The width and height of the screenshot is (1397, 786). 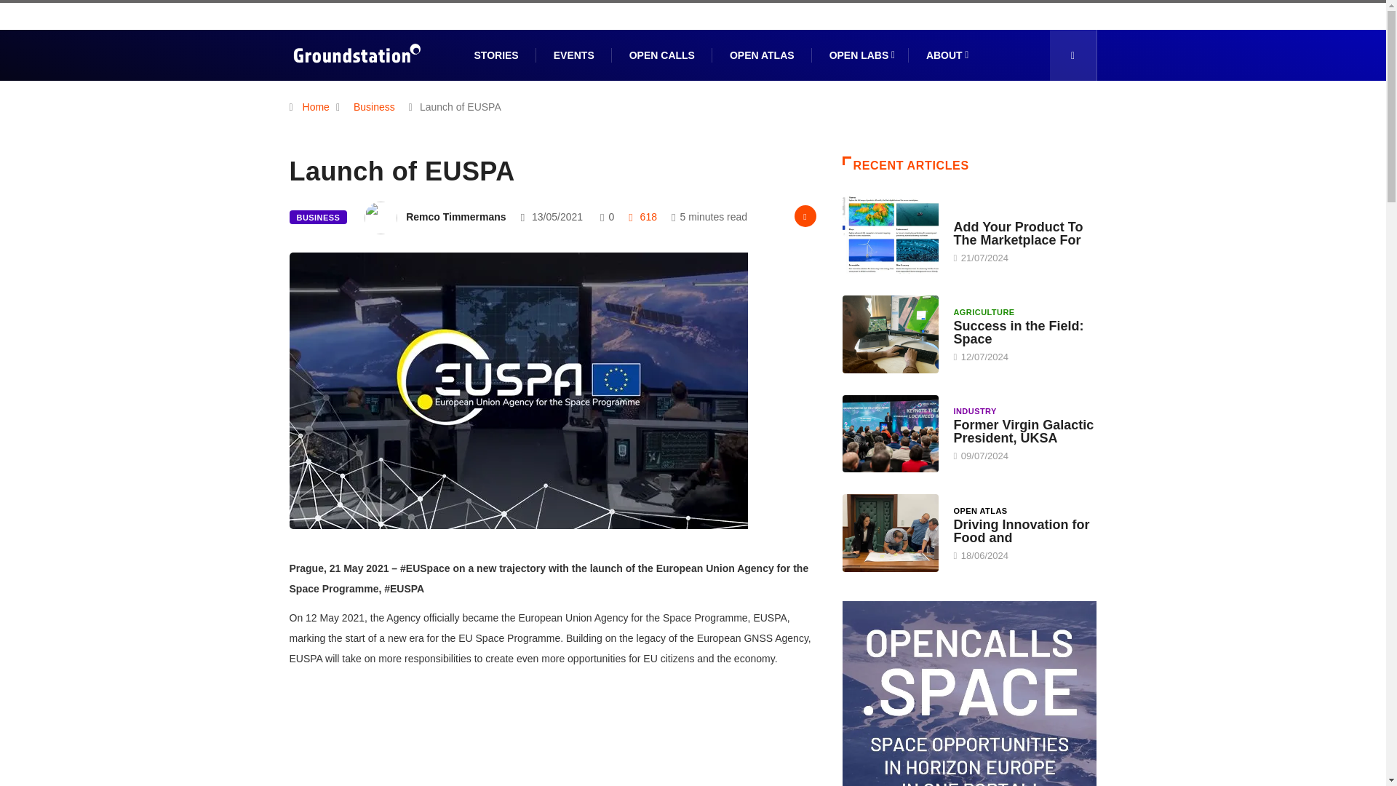 What do you see at coordinates (319, 217) in the screenshot?
I see `BUSINESS` at bounding box center [319, 217].